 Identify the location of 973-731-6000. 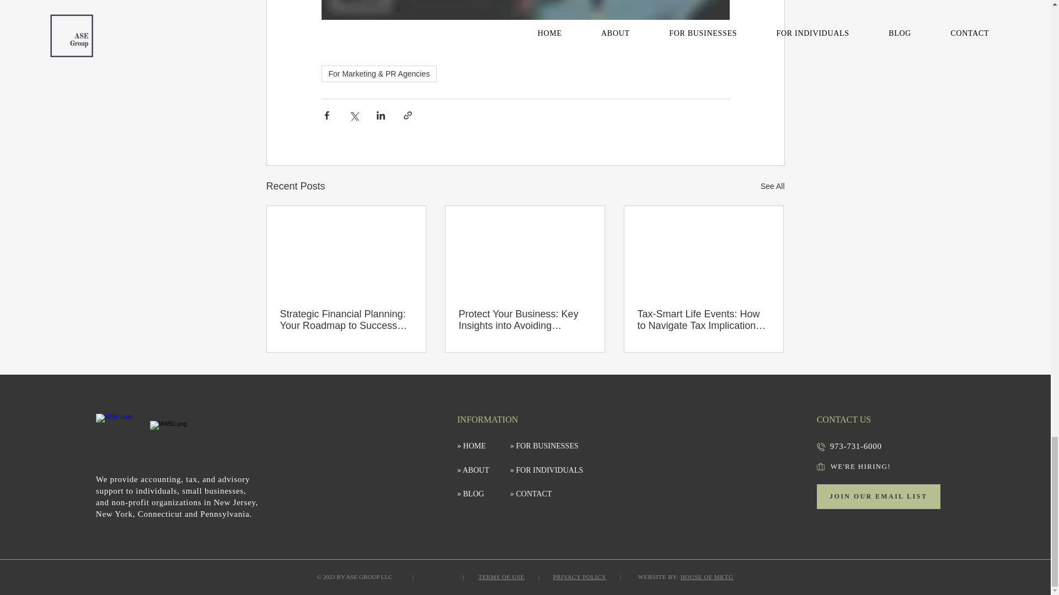
(856, 446).